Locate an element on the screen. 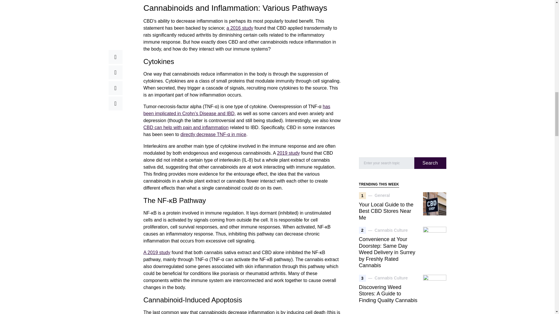  CBD can help with pain and inflammation is located at coordinates (186, 127).